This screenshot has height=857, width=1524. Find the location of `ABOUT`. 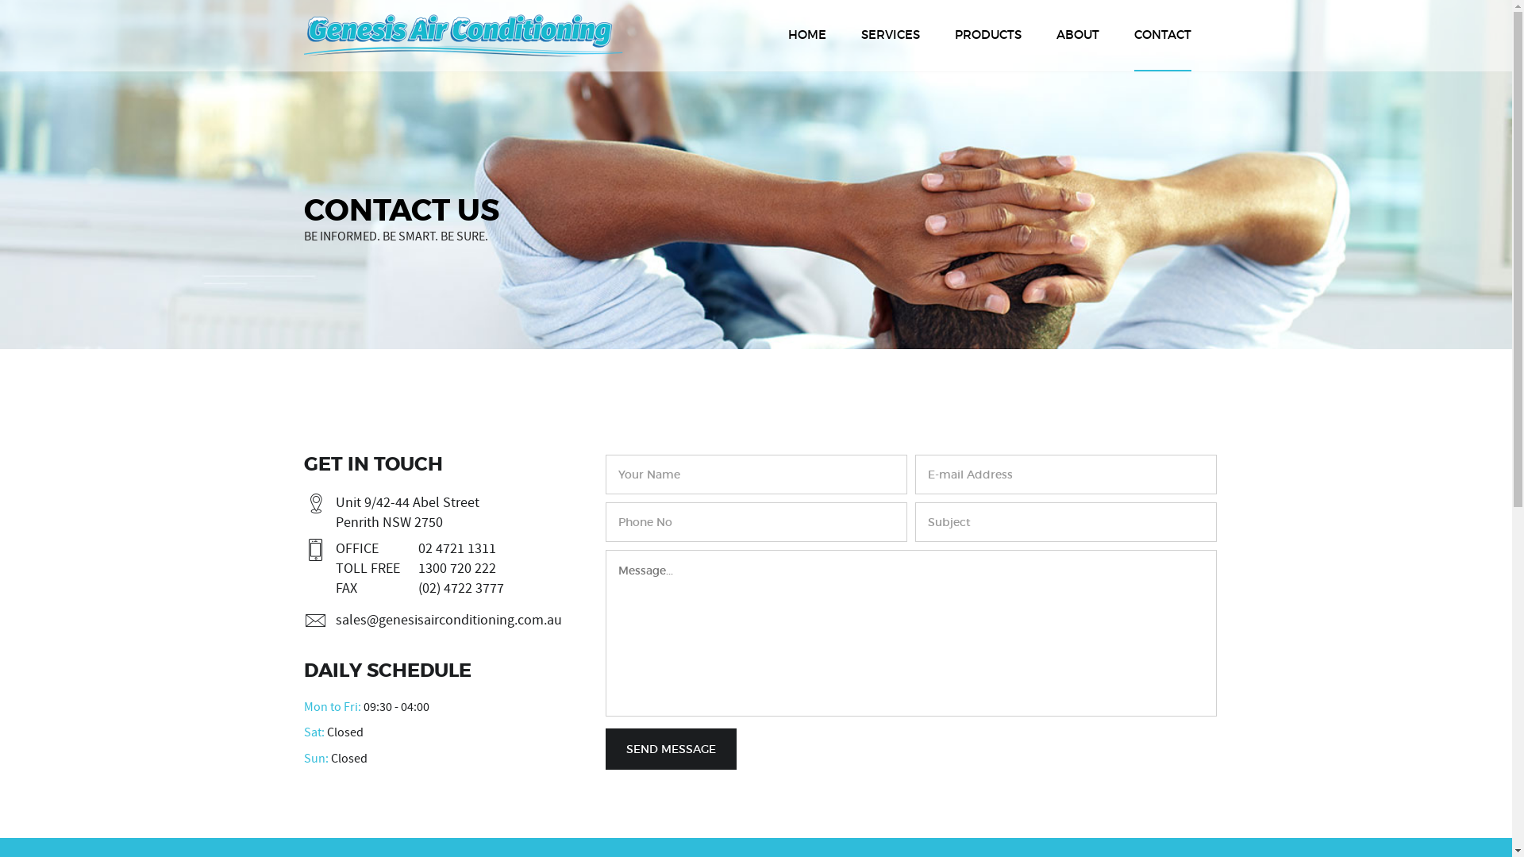

ABOUT is located at coordinates (1077, 36).